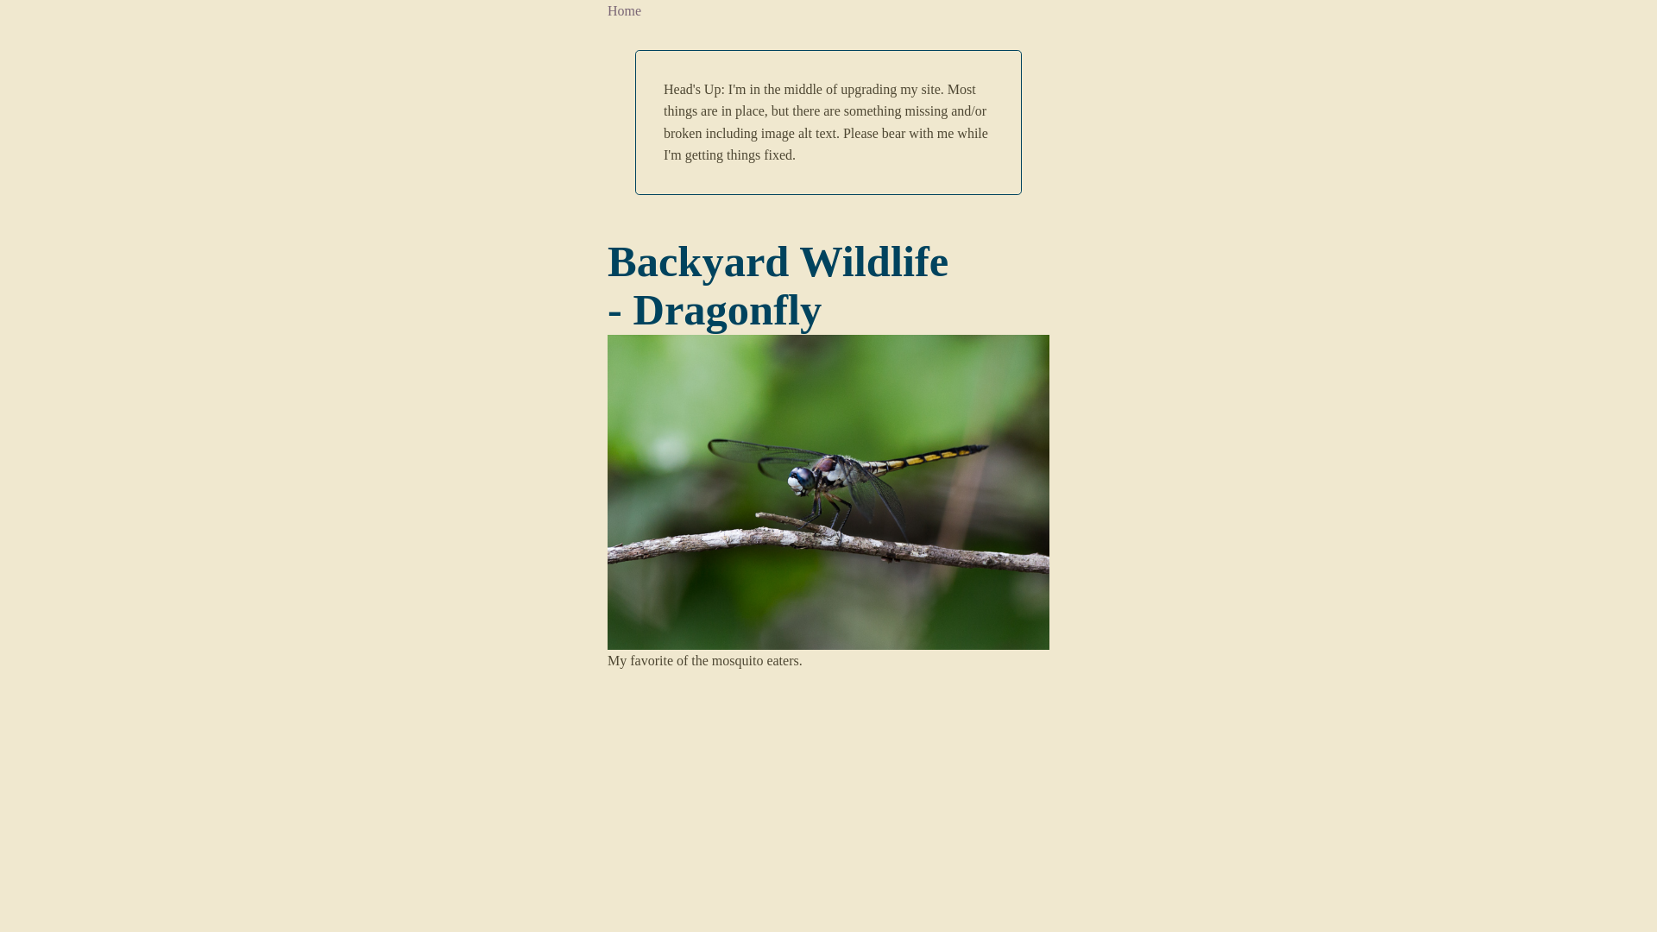 The height and width of the screenshot is (932, 1657). Describe the element at coordinates (625, 10) in the screenshot. I see `Home` at that location.